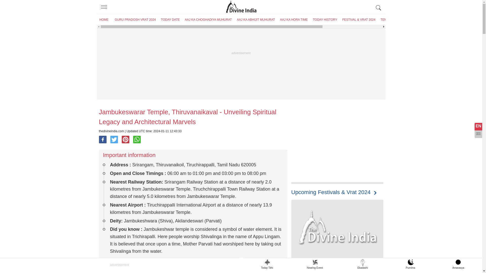 The image size is (486, 273). I want to click on GURU PRADOSH VRAT 2024, so click(135, 20).